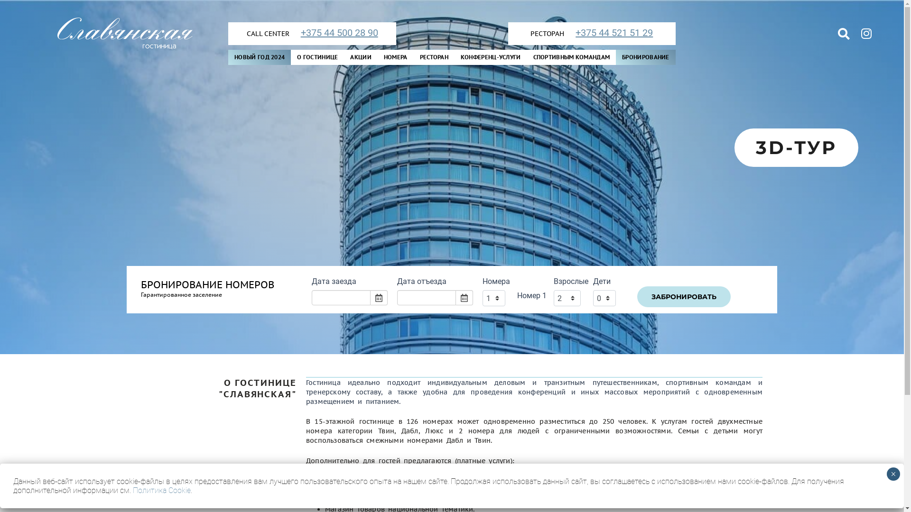 This screenshot has height=512, width=911. Describe the element at coordinates (335, 33) in the screenshot. I see `+375 44 500 28 90` at that location.